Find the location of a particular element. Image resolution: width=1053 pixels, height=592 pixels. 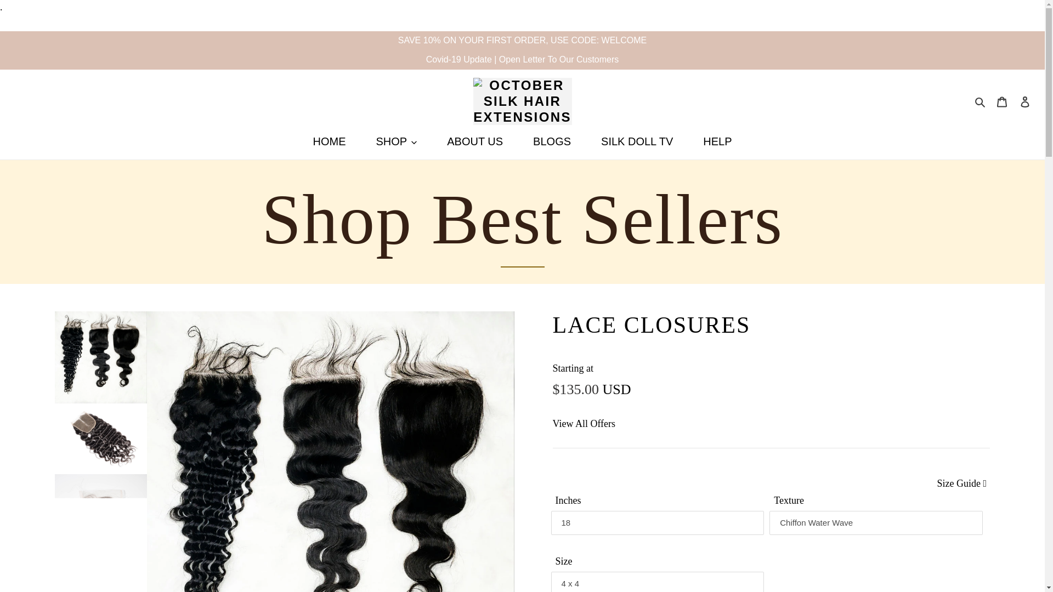

ABOUT US is located at coordinates (475, 143).